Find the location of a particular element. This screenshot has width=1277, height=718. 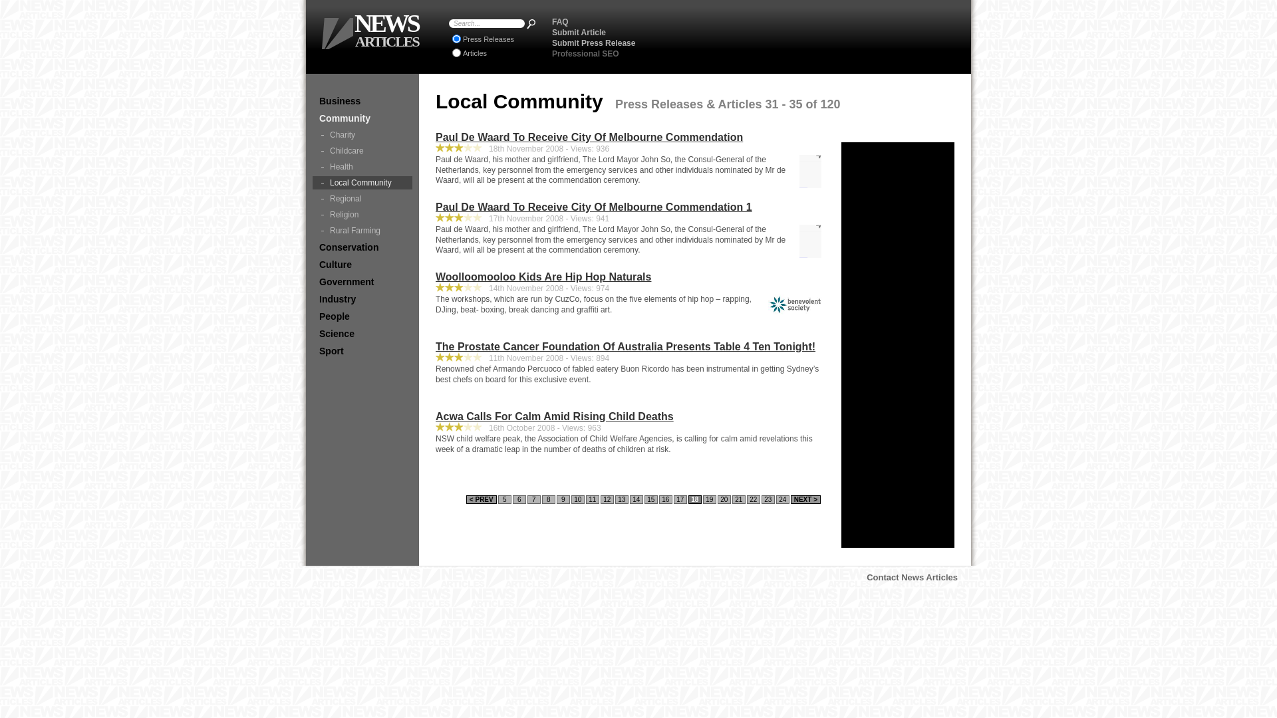

Health is located at coordinates (362, 167).